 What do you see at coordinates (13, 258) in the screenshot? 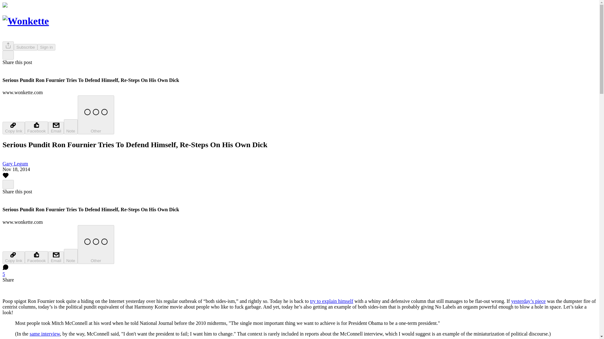
I see `Copy link` at bounding box center [13, 258].